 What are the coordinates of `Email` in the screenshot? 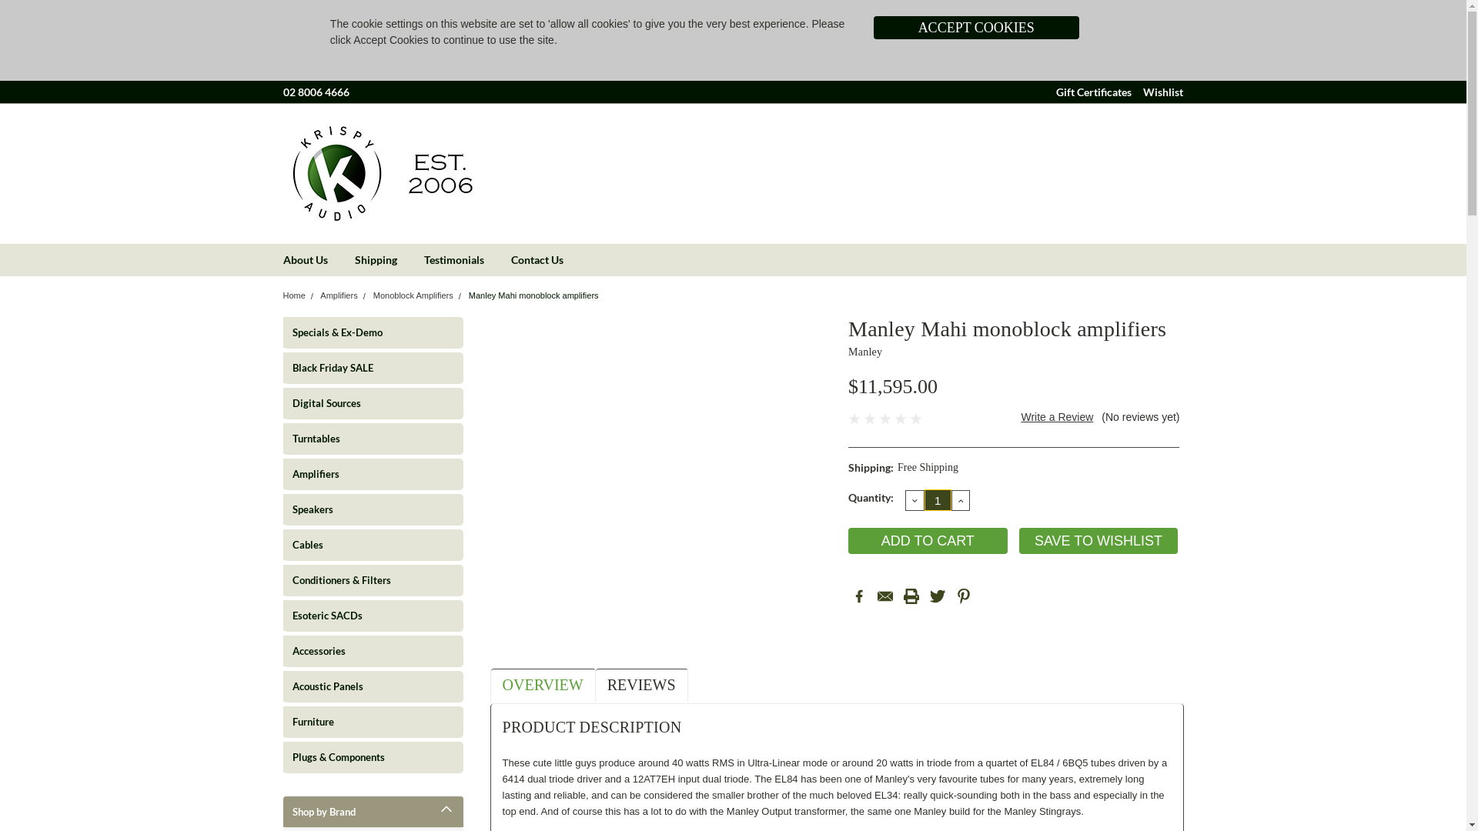 It's located at (885, 596).